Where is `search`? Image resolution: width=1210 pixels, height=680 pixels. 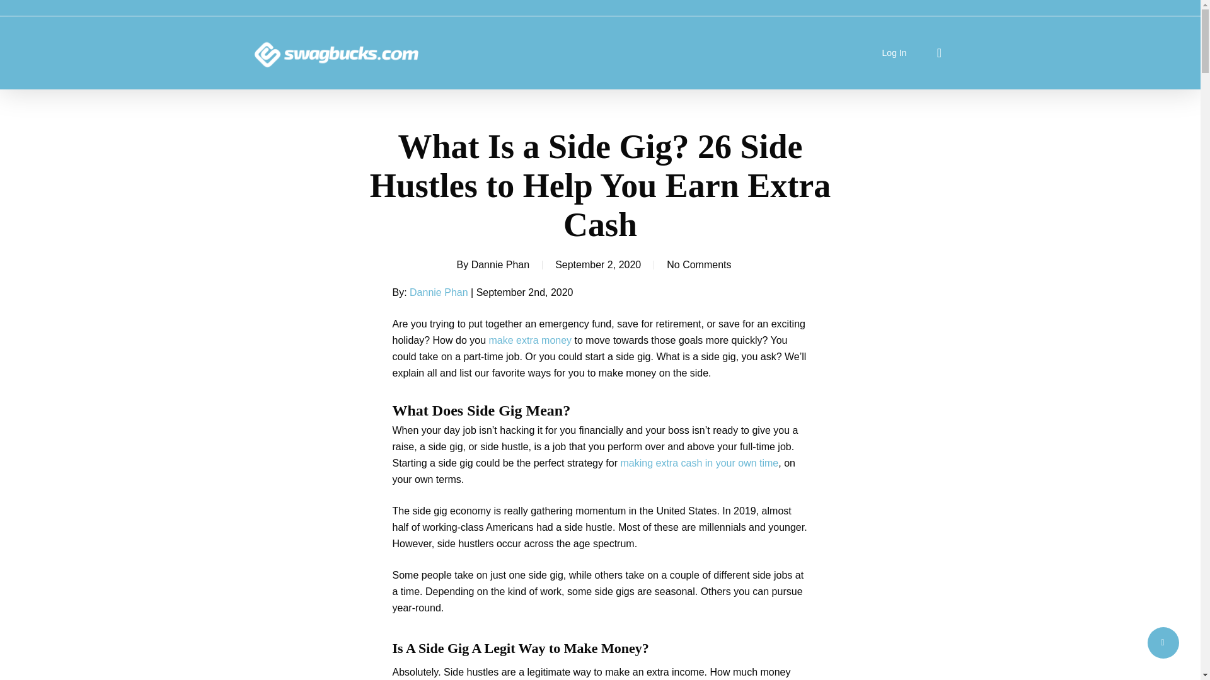 search is located at coordinates (939, 53).